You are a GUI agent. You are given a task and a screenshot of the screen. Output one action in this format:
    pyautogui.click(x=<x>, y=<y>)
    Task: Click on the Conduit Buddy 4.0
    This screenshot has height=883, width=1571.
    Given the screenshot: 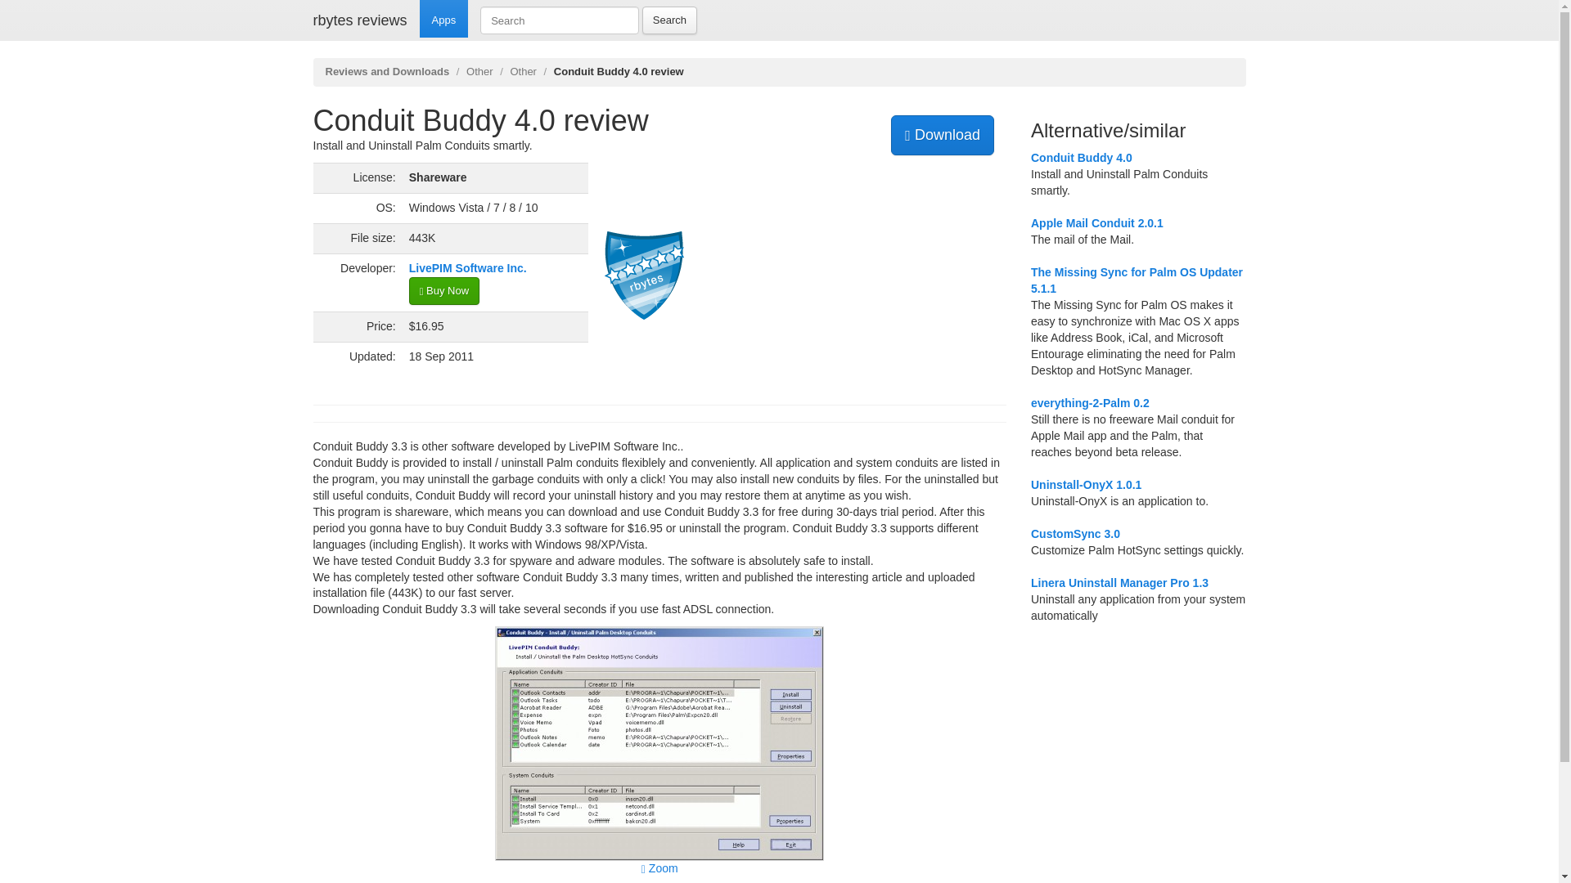 What is the action you would take?
    pyautogui.click(x=1082, y=157)
    